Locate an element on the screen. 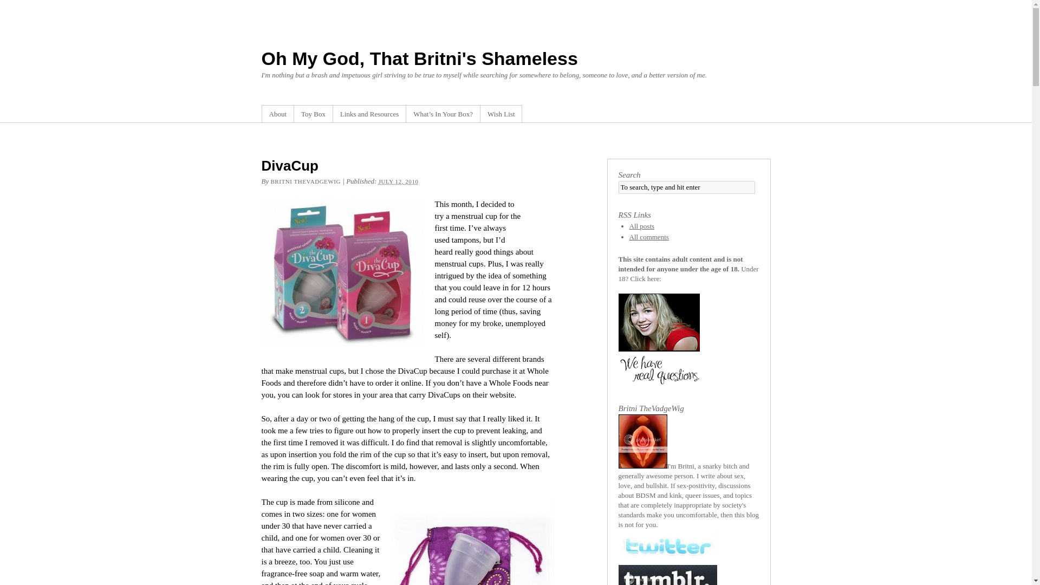  Oh My God, That Britni's Shameless is located at coordinates (419, 58).